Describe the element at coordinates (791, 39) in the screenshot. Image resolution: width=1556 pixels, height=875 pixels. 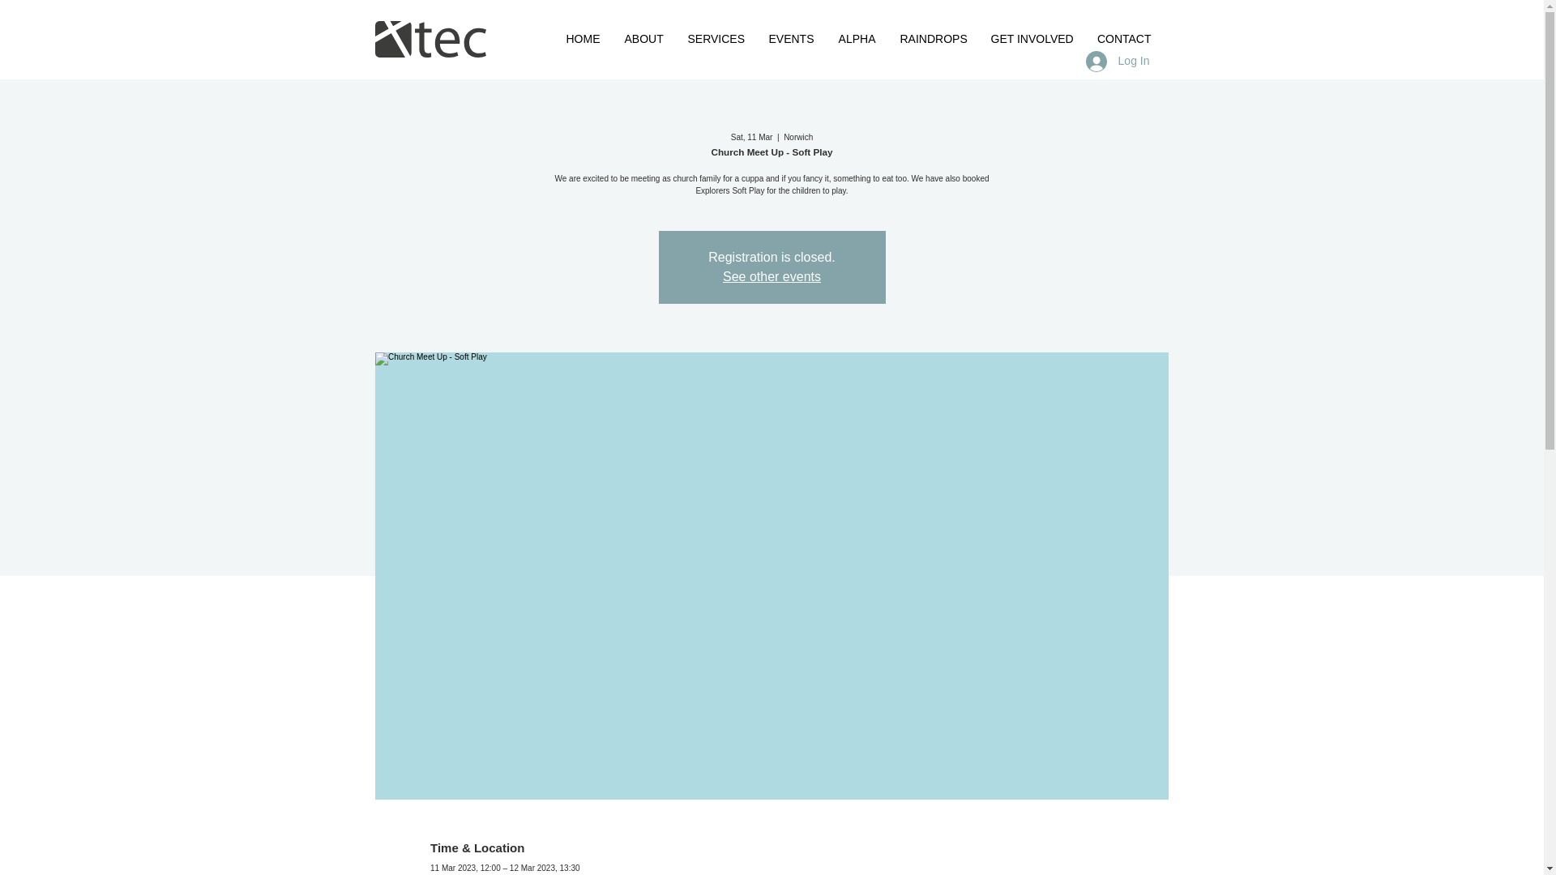
I see `EVENTS` at that location.